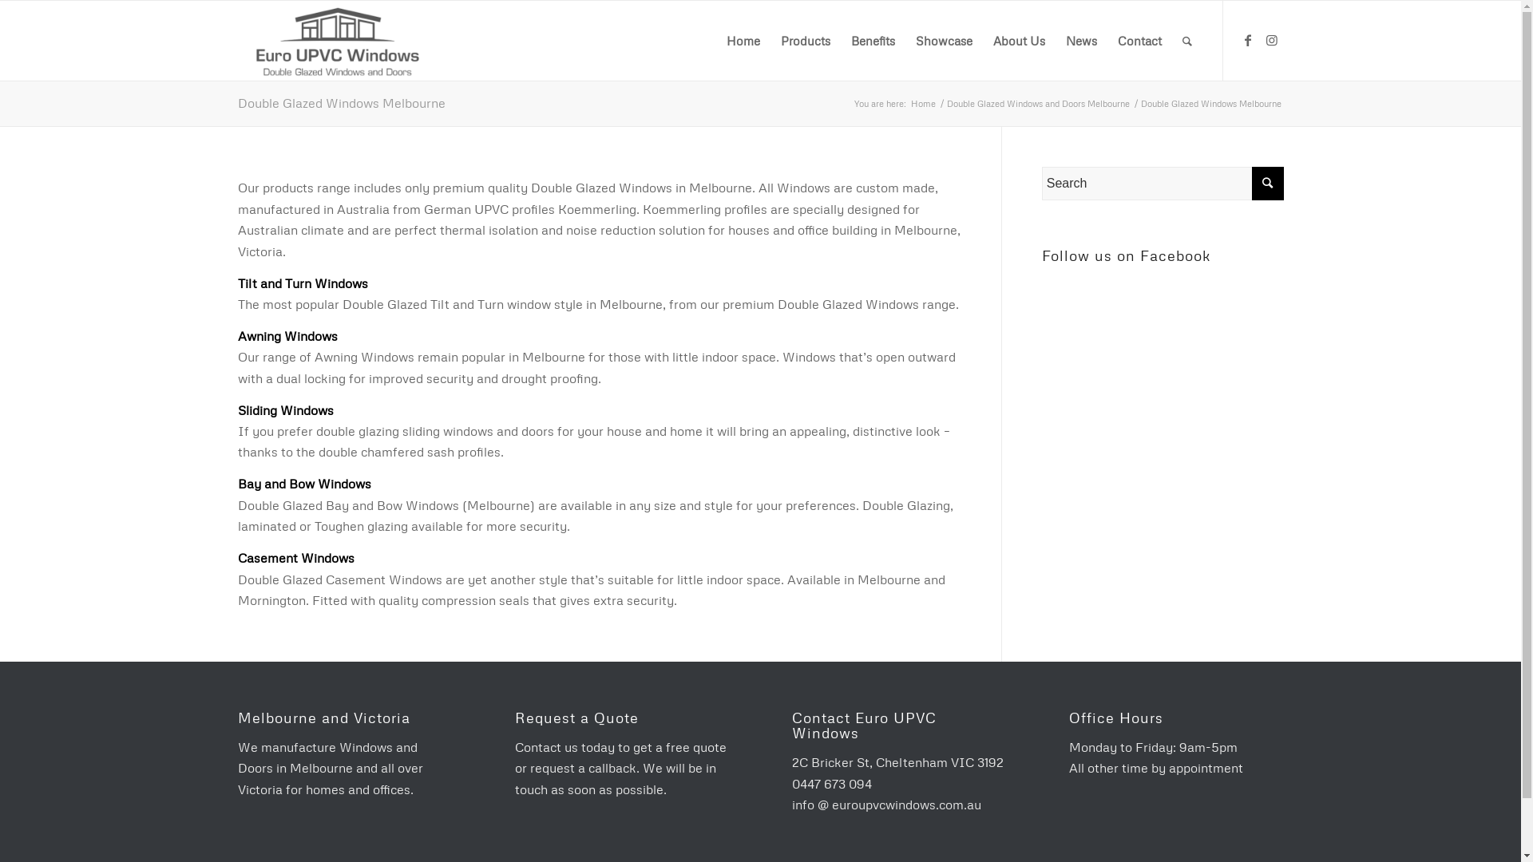  Describe the element at coordinates (1038, 104) in the screenshot. I see `Double Glazed Windows and Doors Melbourne` at that location.